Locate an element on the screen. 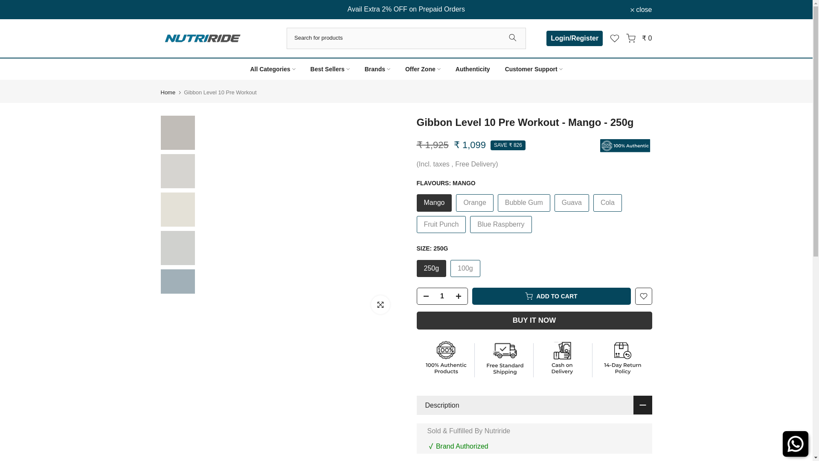 The width and height of the screenshot is (819, 461). Best Sellers is located at coordinates (330, 69).